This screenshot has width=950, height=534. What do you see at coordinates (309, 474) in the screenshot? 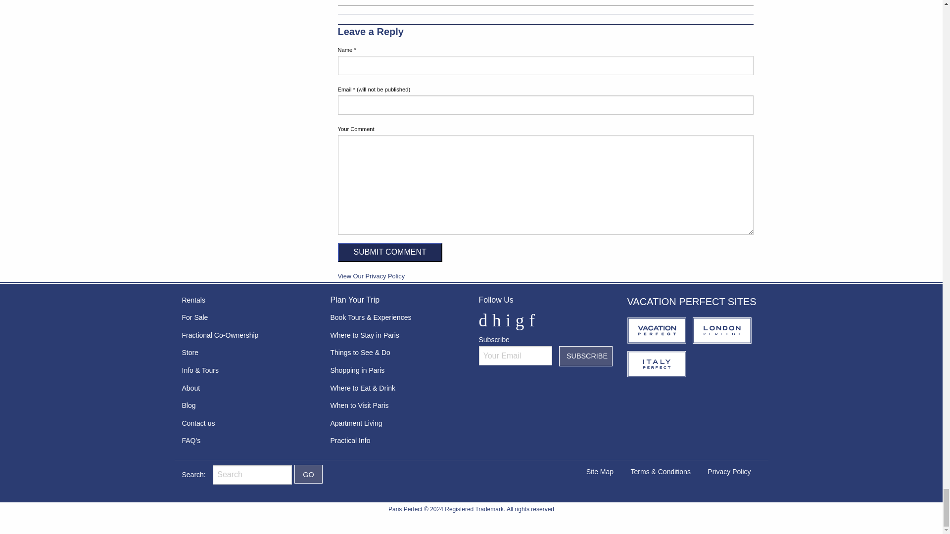
I see `Go` at bounding box center [309, 474].